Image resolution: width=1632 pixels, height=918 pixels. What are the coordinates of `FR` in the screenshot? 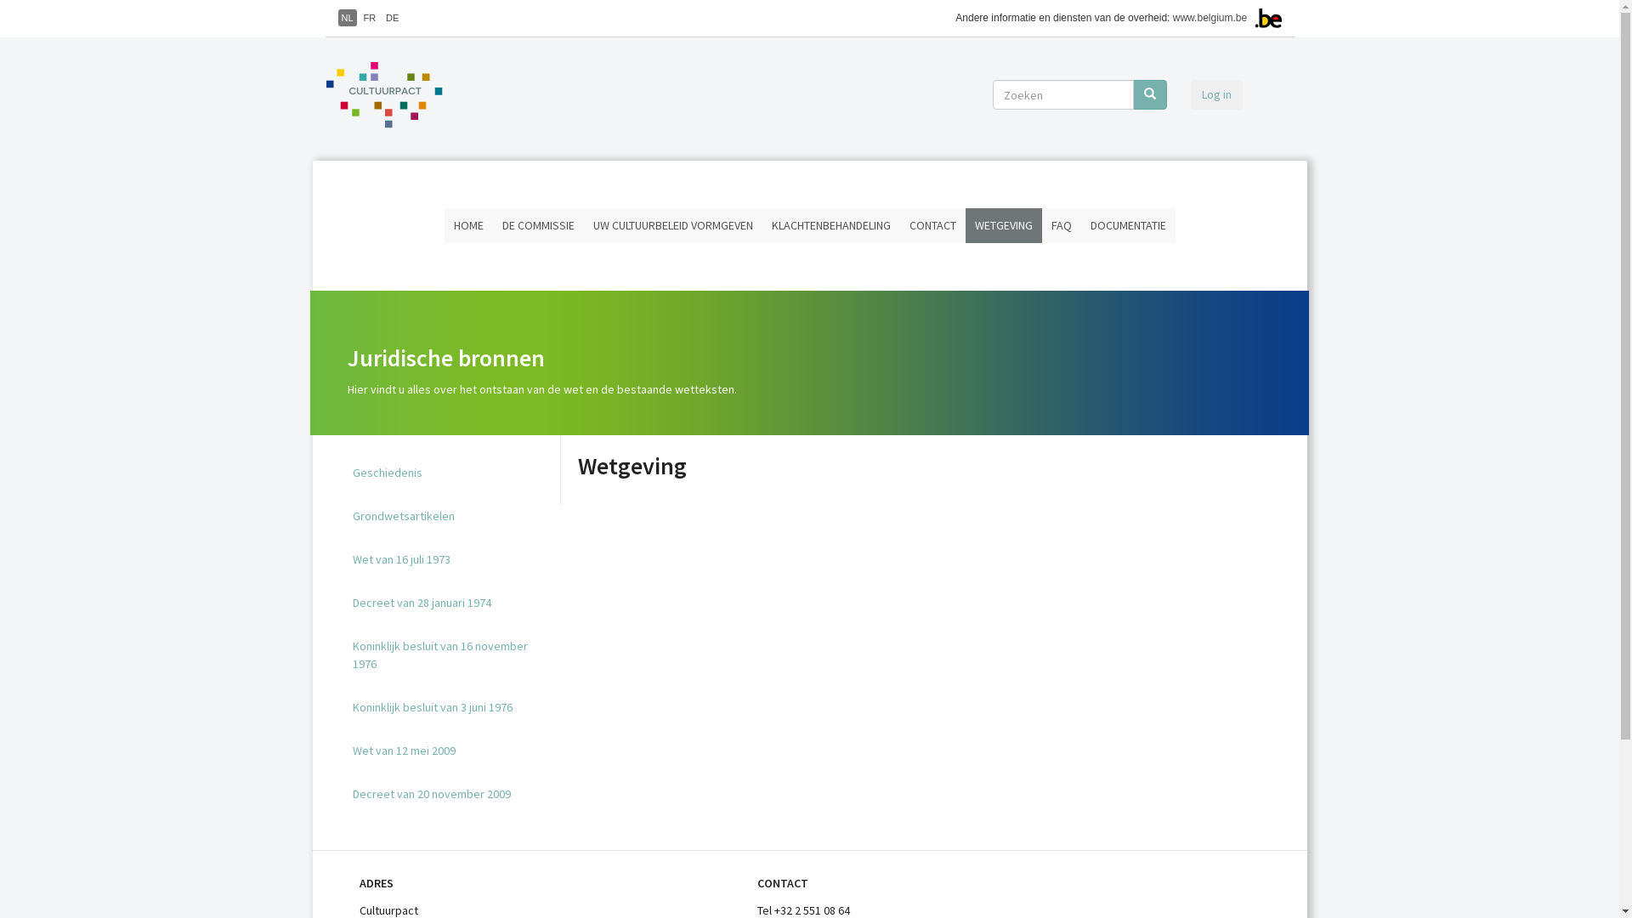 It's located at (369, 18).